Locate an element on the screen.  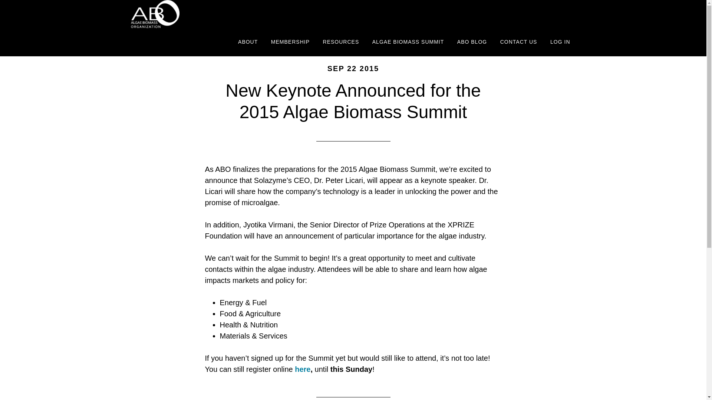
ALGAE BIOMASS ORGANIZATION is located at coordinates (197, 14).